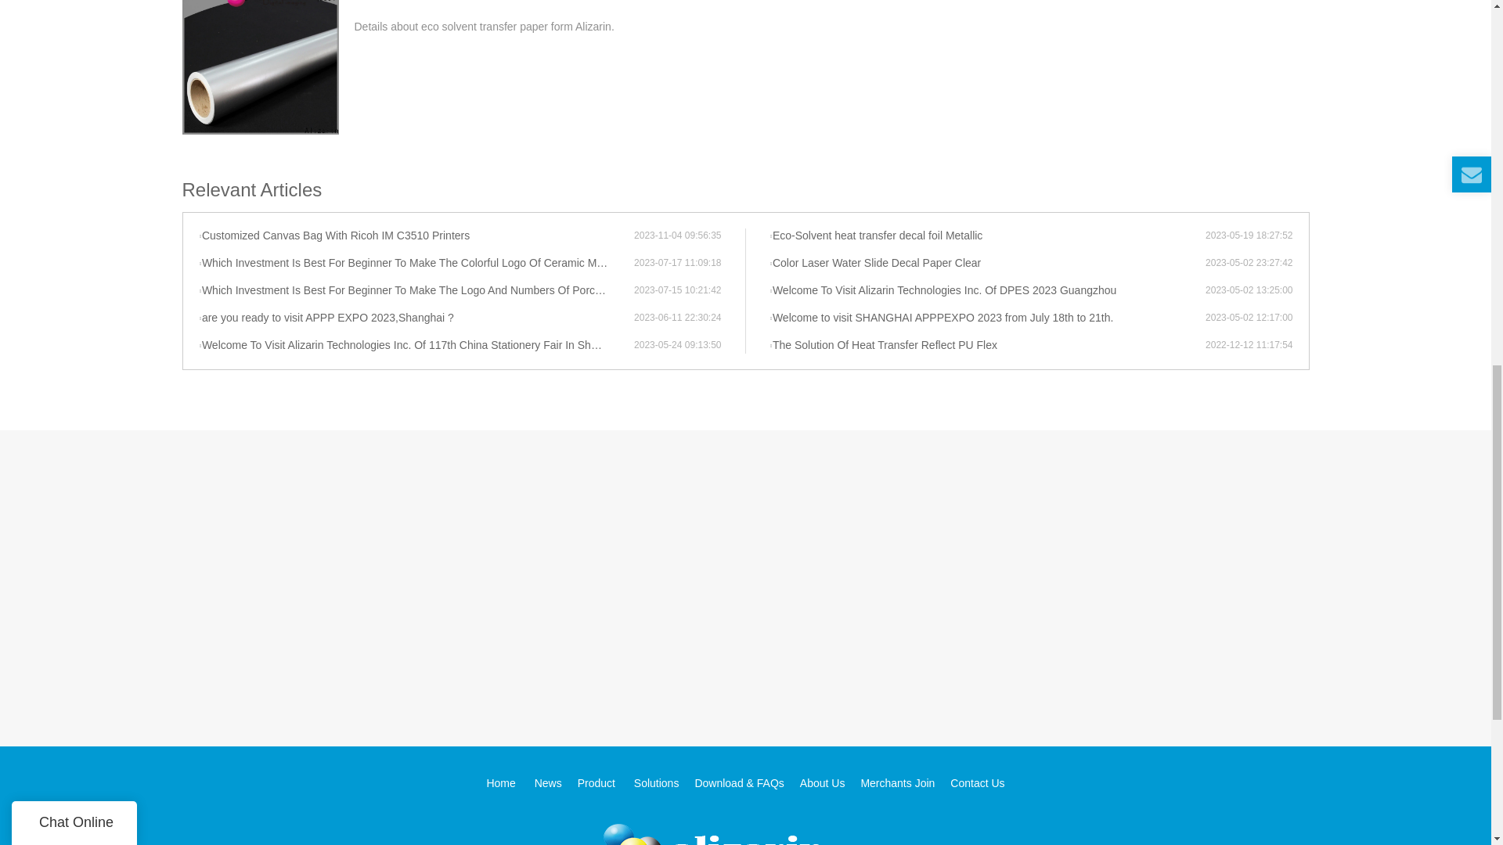 The image size is (1503, 845). What do you see at coordinates (416, 318) in the screenshot?
I see `are you ready to visit APPP EXPO 2023,Shanghai ?` at bounding box center [416, 318].